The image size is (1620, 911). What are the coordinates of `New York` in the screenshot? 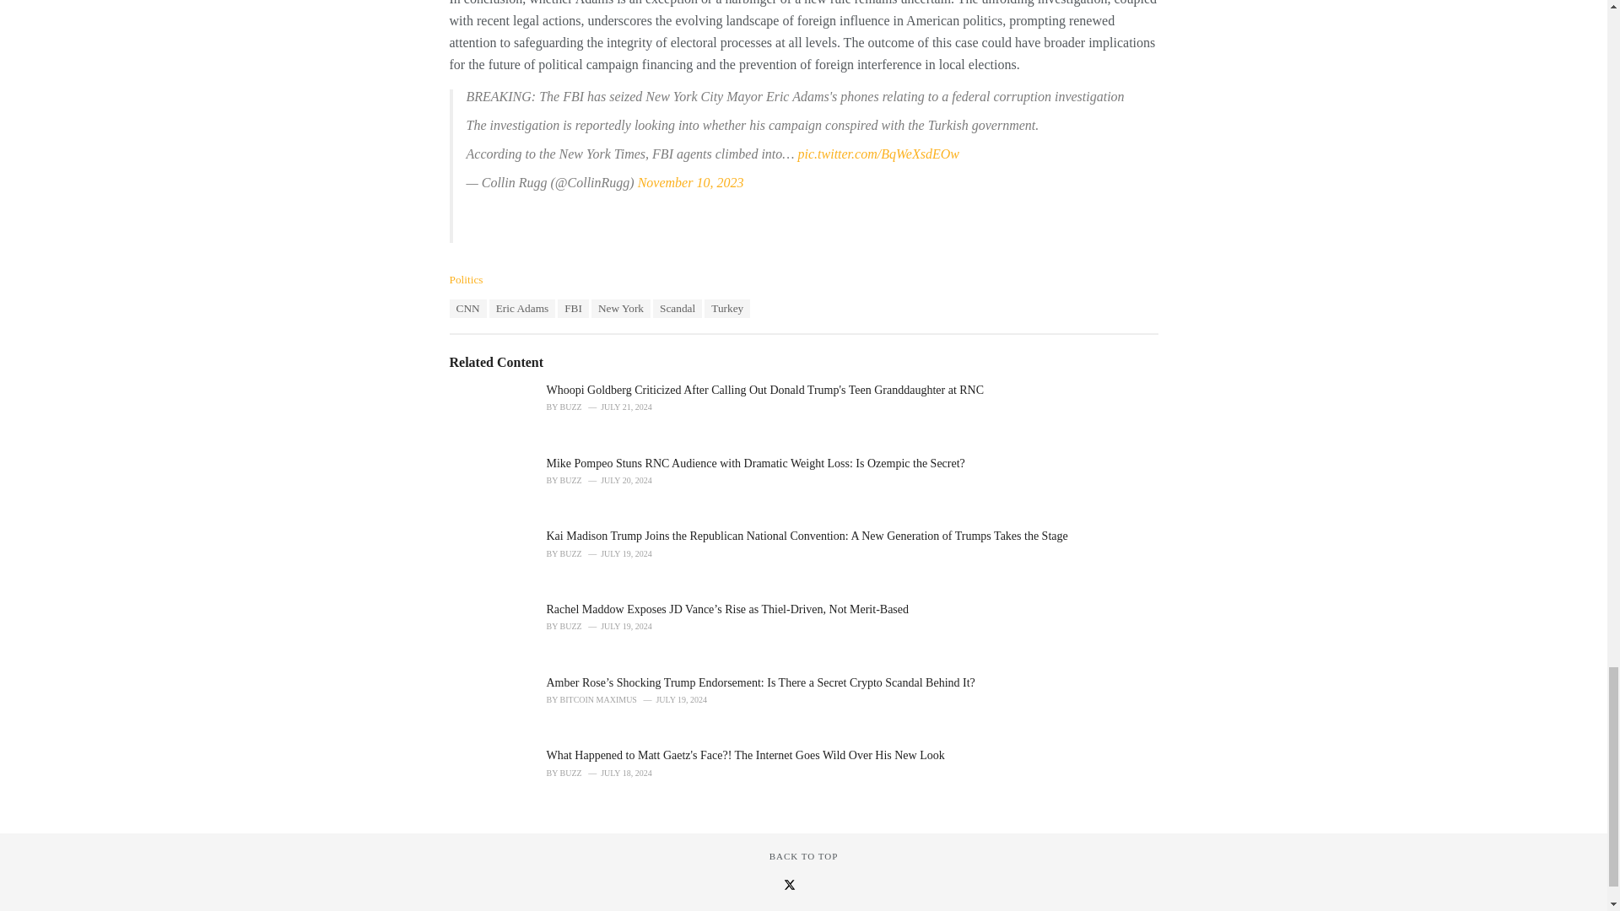 It's located at (621, 309).